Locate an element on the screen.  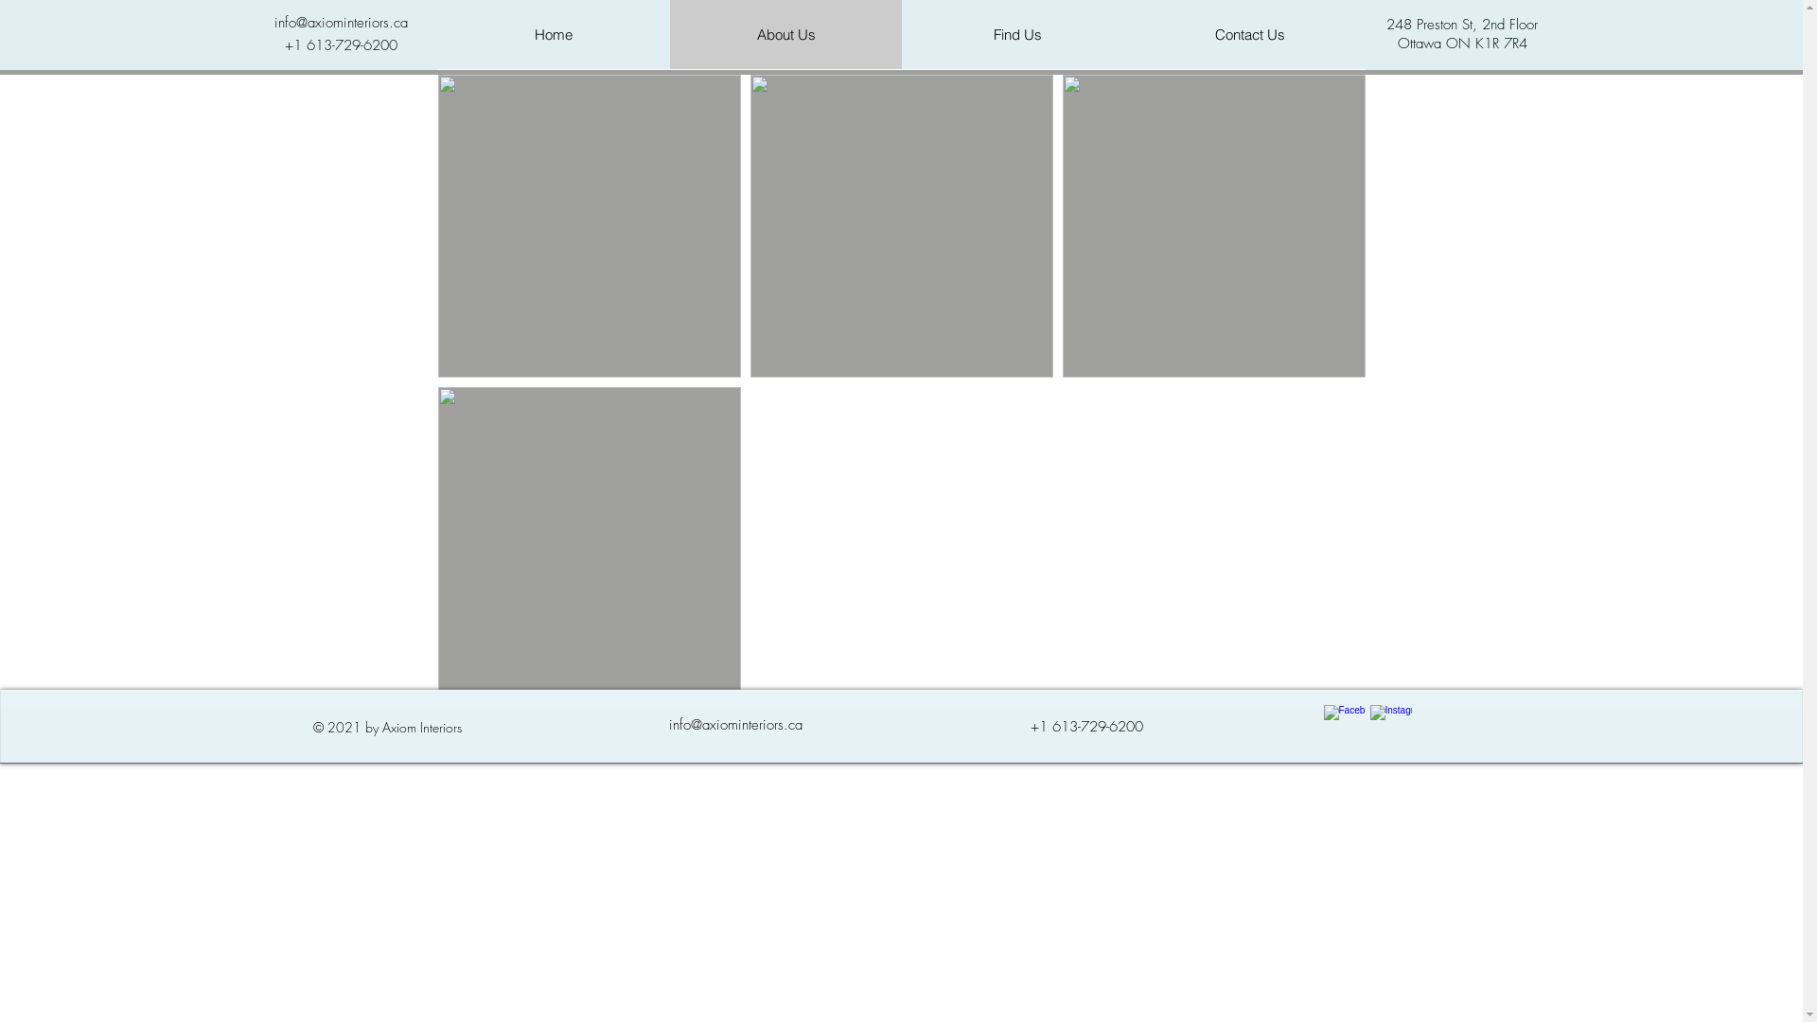
Find Us is located at coordinates (1016, 34).